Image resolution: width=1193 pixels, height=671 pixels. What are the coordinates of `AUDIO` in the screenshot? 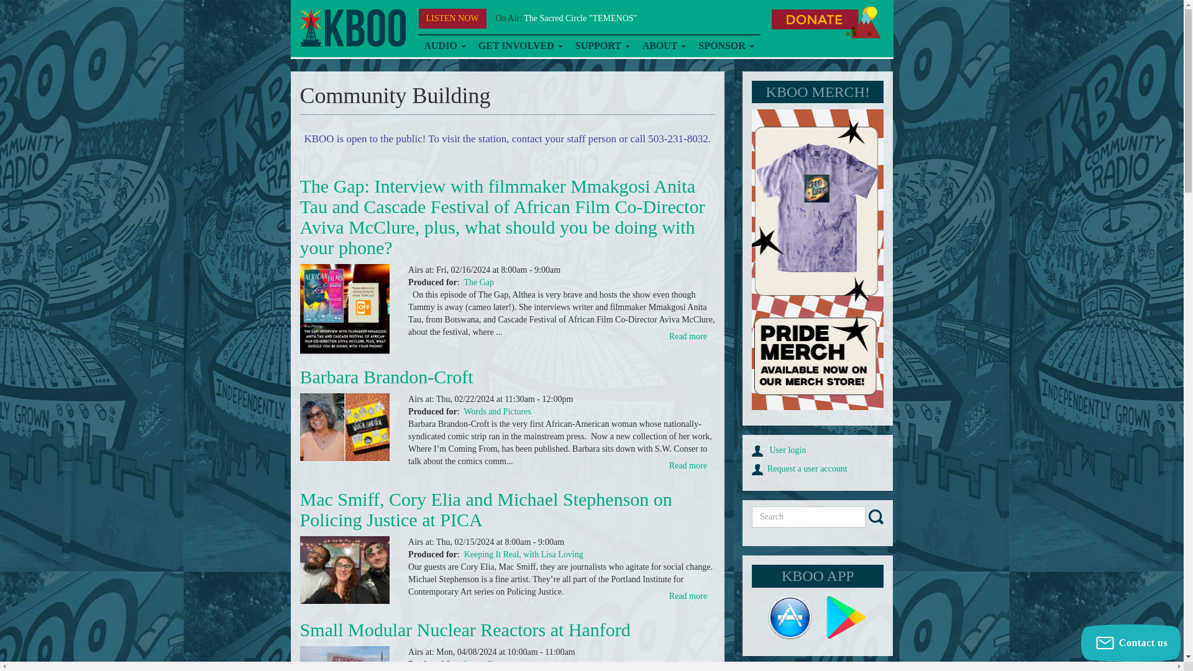 It's located at (444, 46).